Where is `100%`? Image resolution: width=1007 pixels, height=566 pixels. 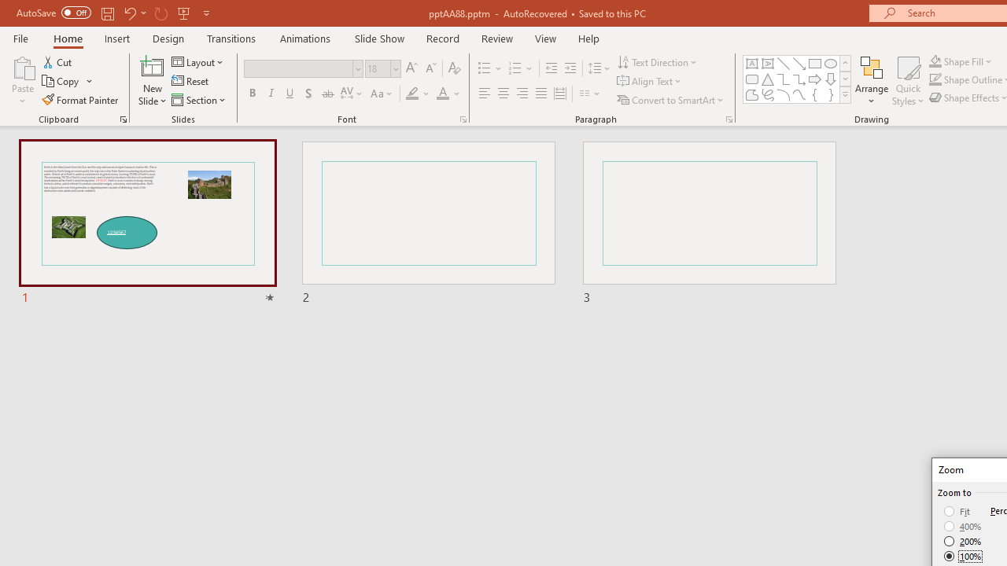
100% is located at coordinates (963, 556).